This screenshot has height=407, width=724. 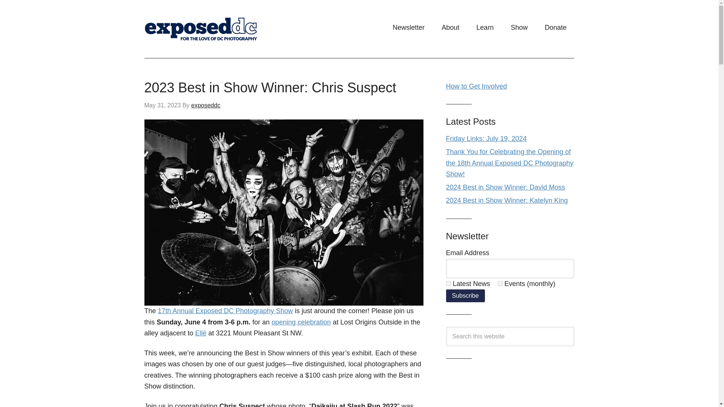 I want to click on Donate, so click(x=555, y=27).